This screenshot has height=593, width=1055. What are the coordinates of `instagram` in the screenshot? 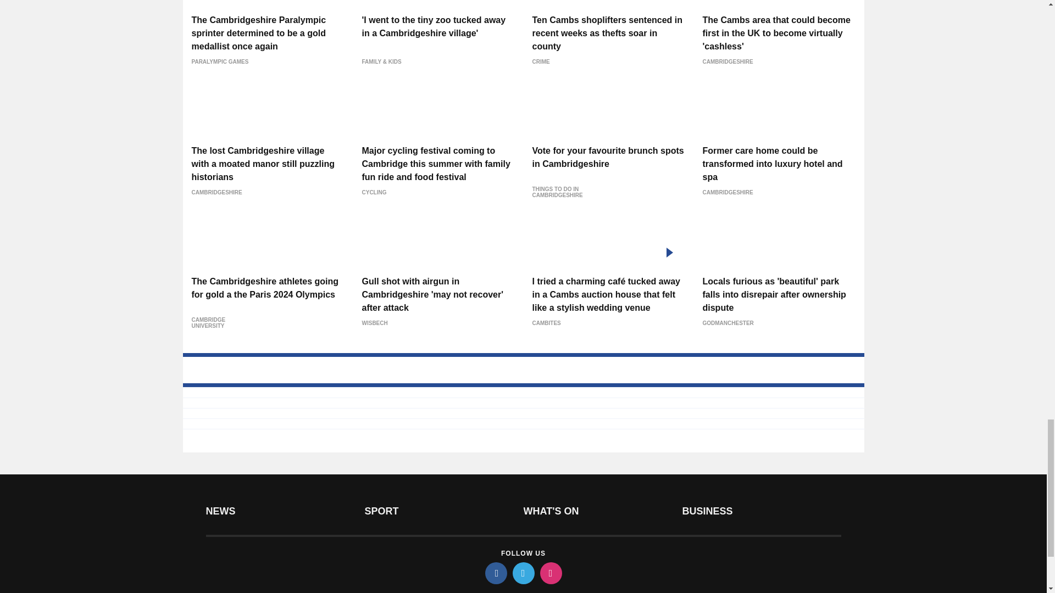 It's located at (550, 573).